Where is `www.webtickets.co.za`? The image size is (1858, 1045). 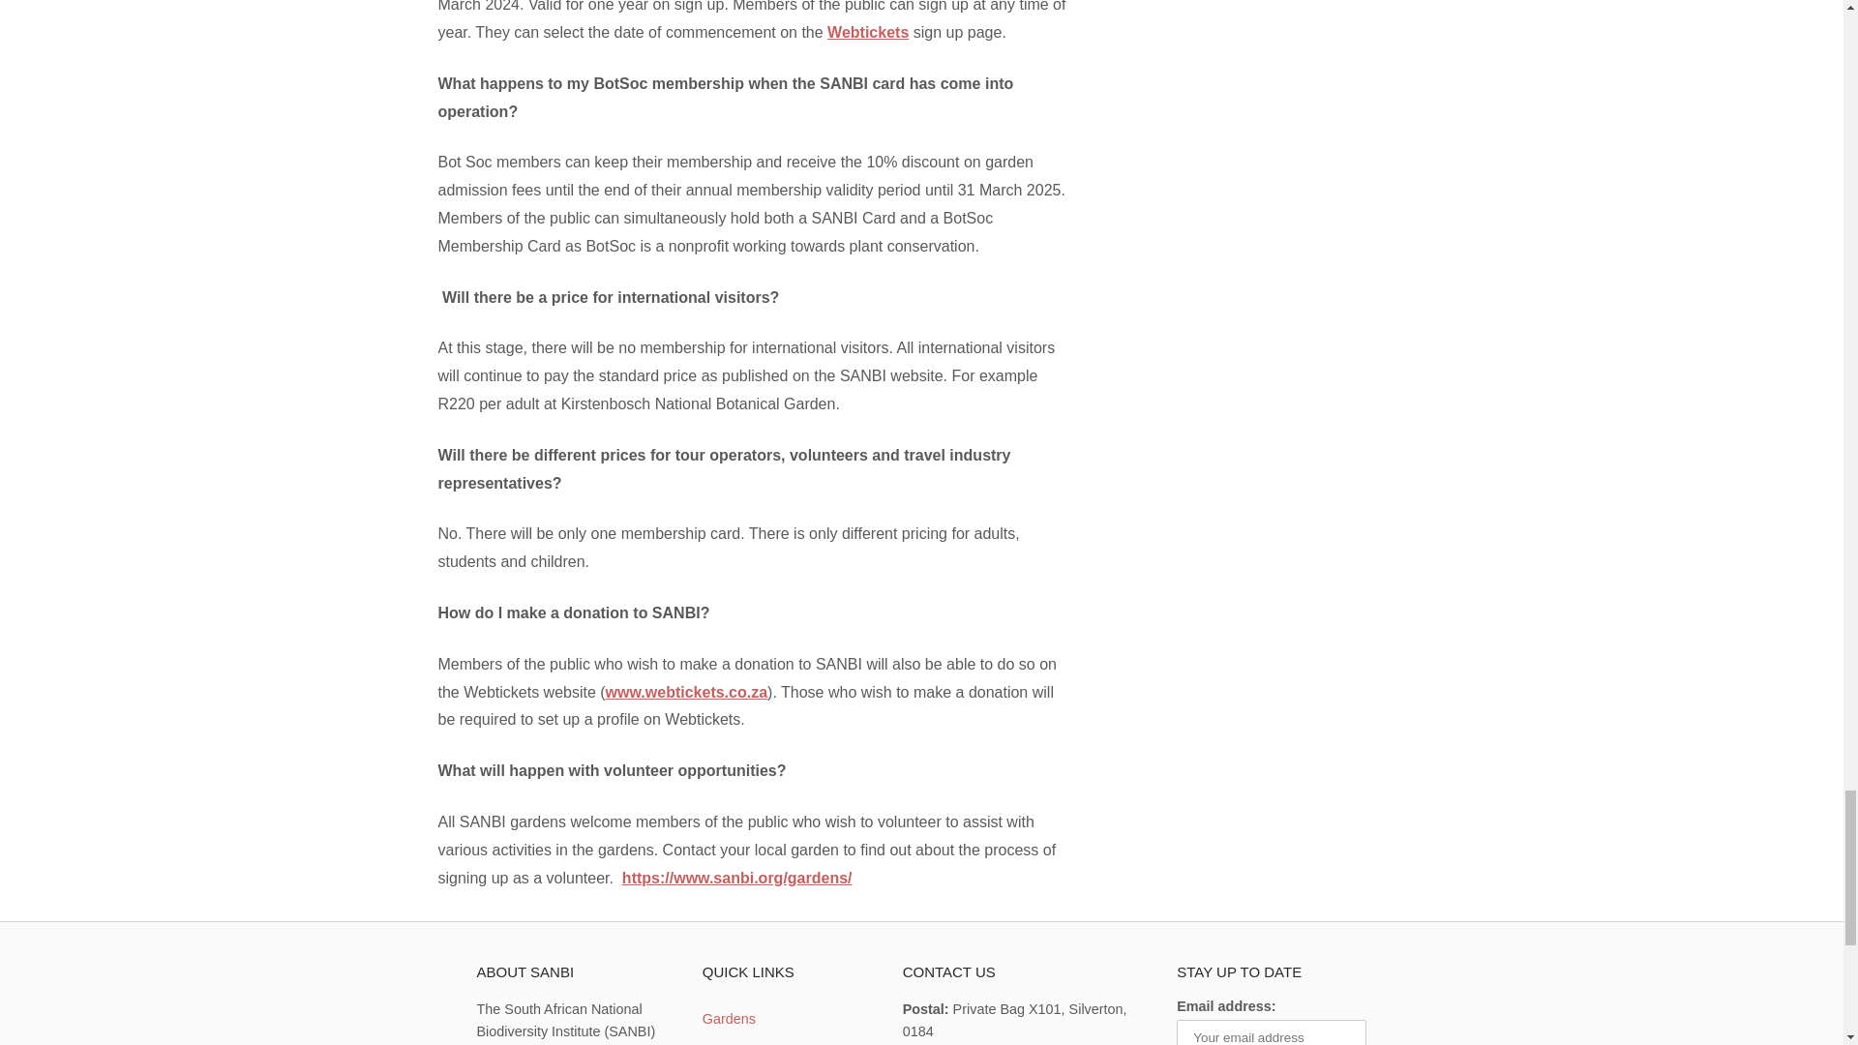
www.webtickets.co.za is located at coordinates (685, 692).